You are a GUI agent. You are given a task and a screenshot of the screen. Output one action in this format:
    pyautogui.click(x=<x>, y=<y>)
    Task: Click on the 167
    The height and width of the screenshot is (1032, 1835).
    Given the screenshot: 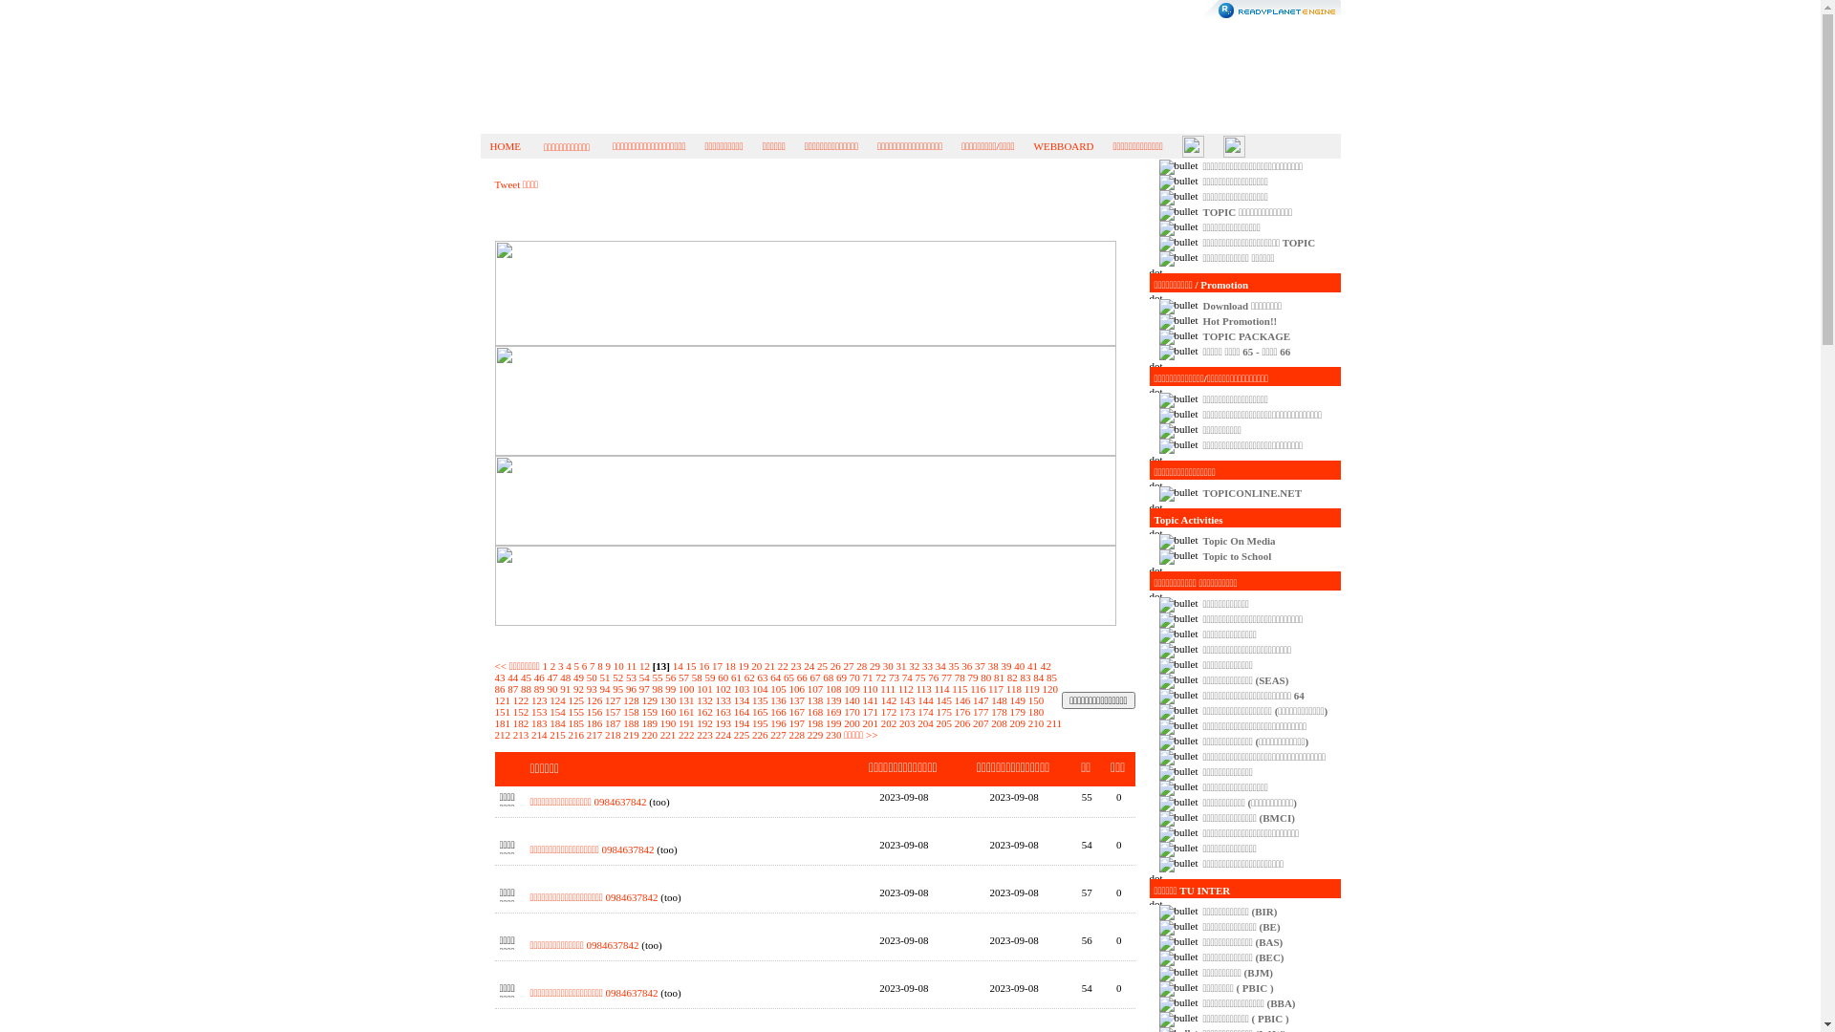 What is the action you would take?
    pyautogui.click(x=797, y=712)
    